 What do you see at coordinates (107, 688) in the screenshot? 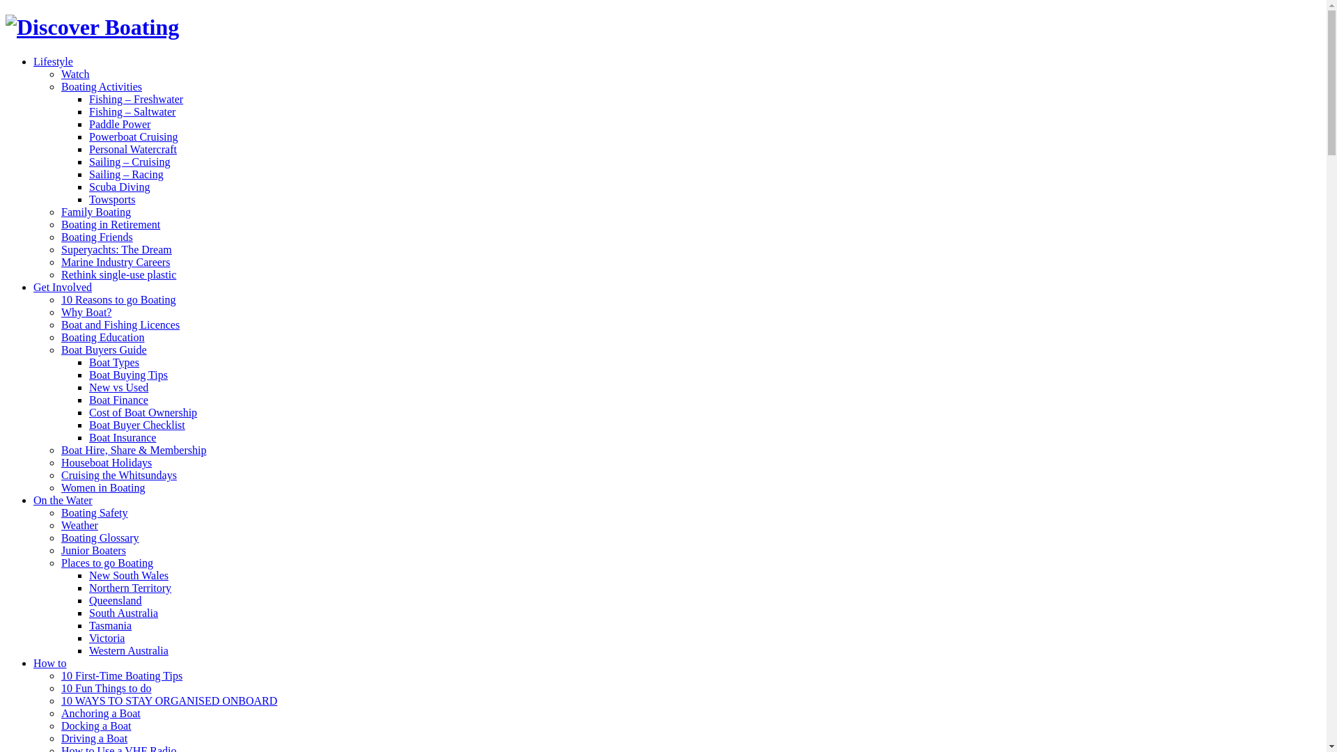
I see `10 Fun Things to do` at bounding box center [107, 688].